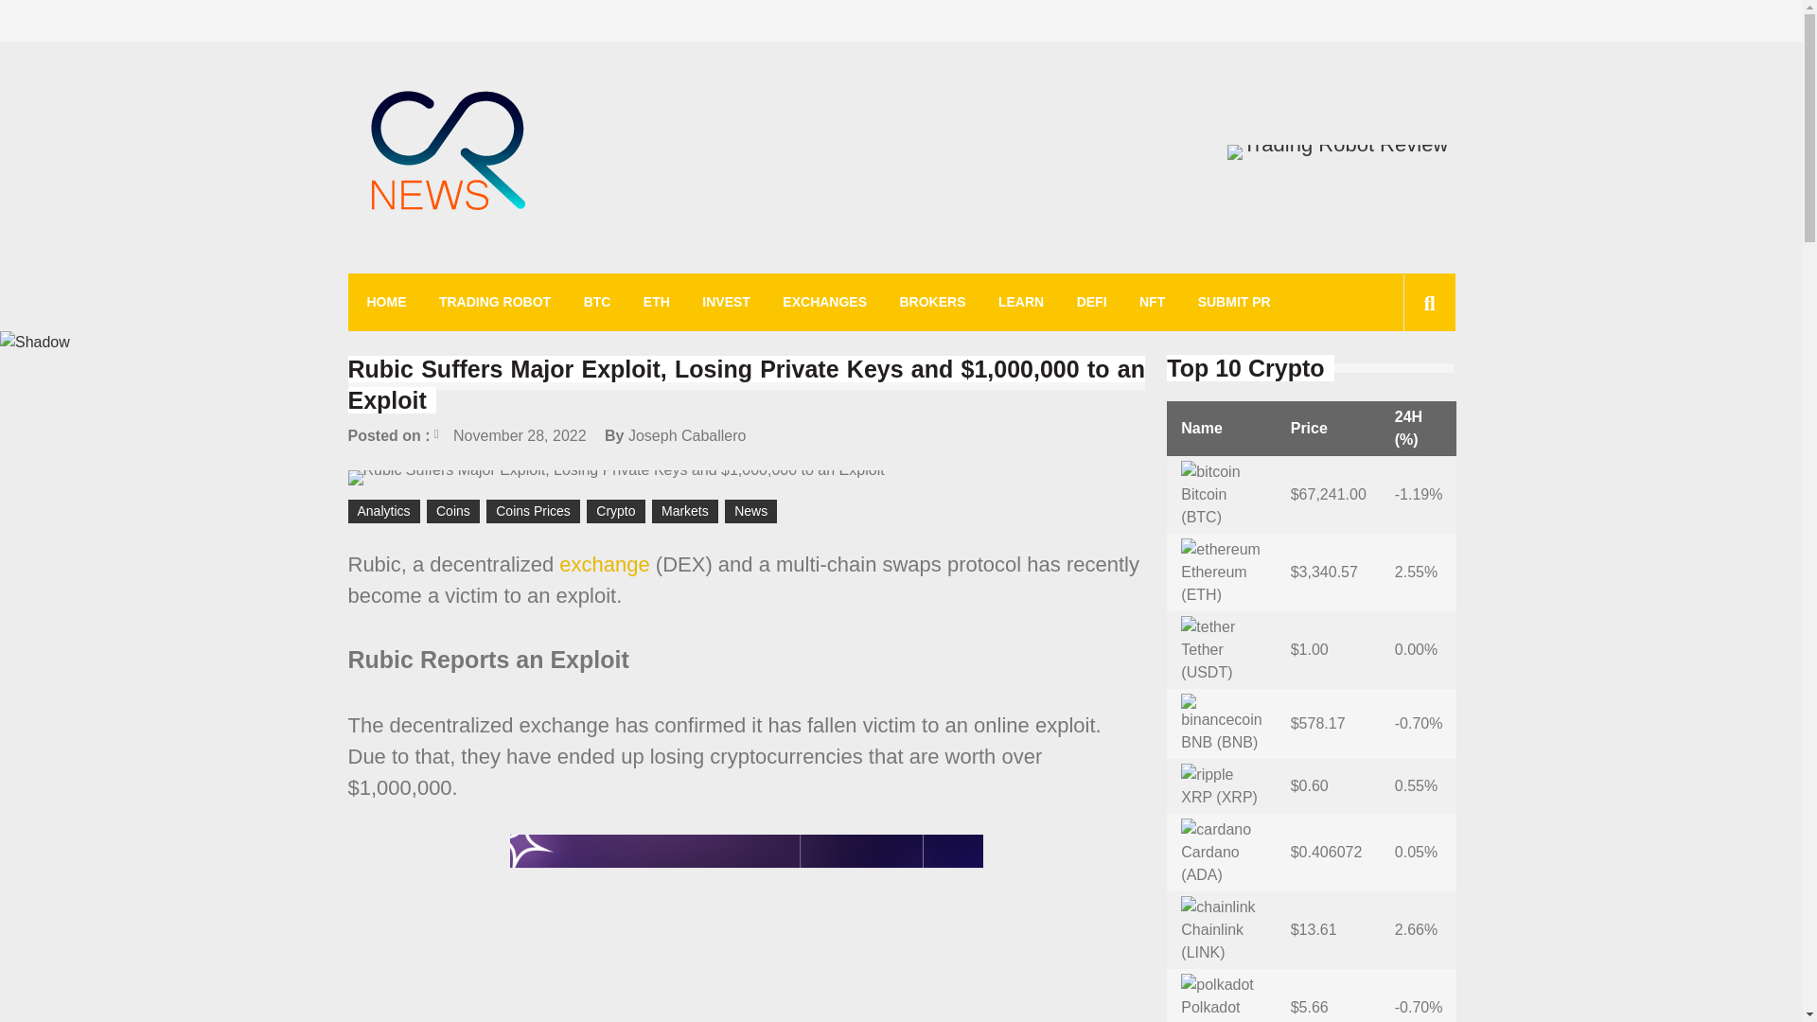 The height and width of the screenshot is (1022, 1817). Describe the element at coordinates (452, 511) in the screenshot. I see `Coins` at that location.